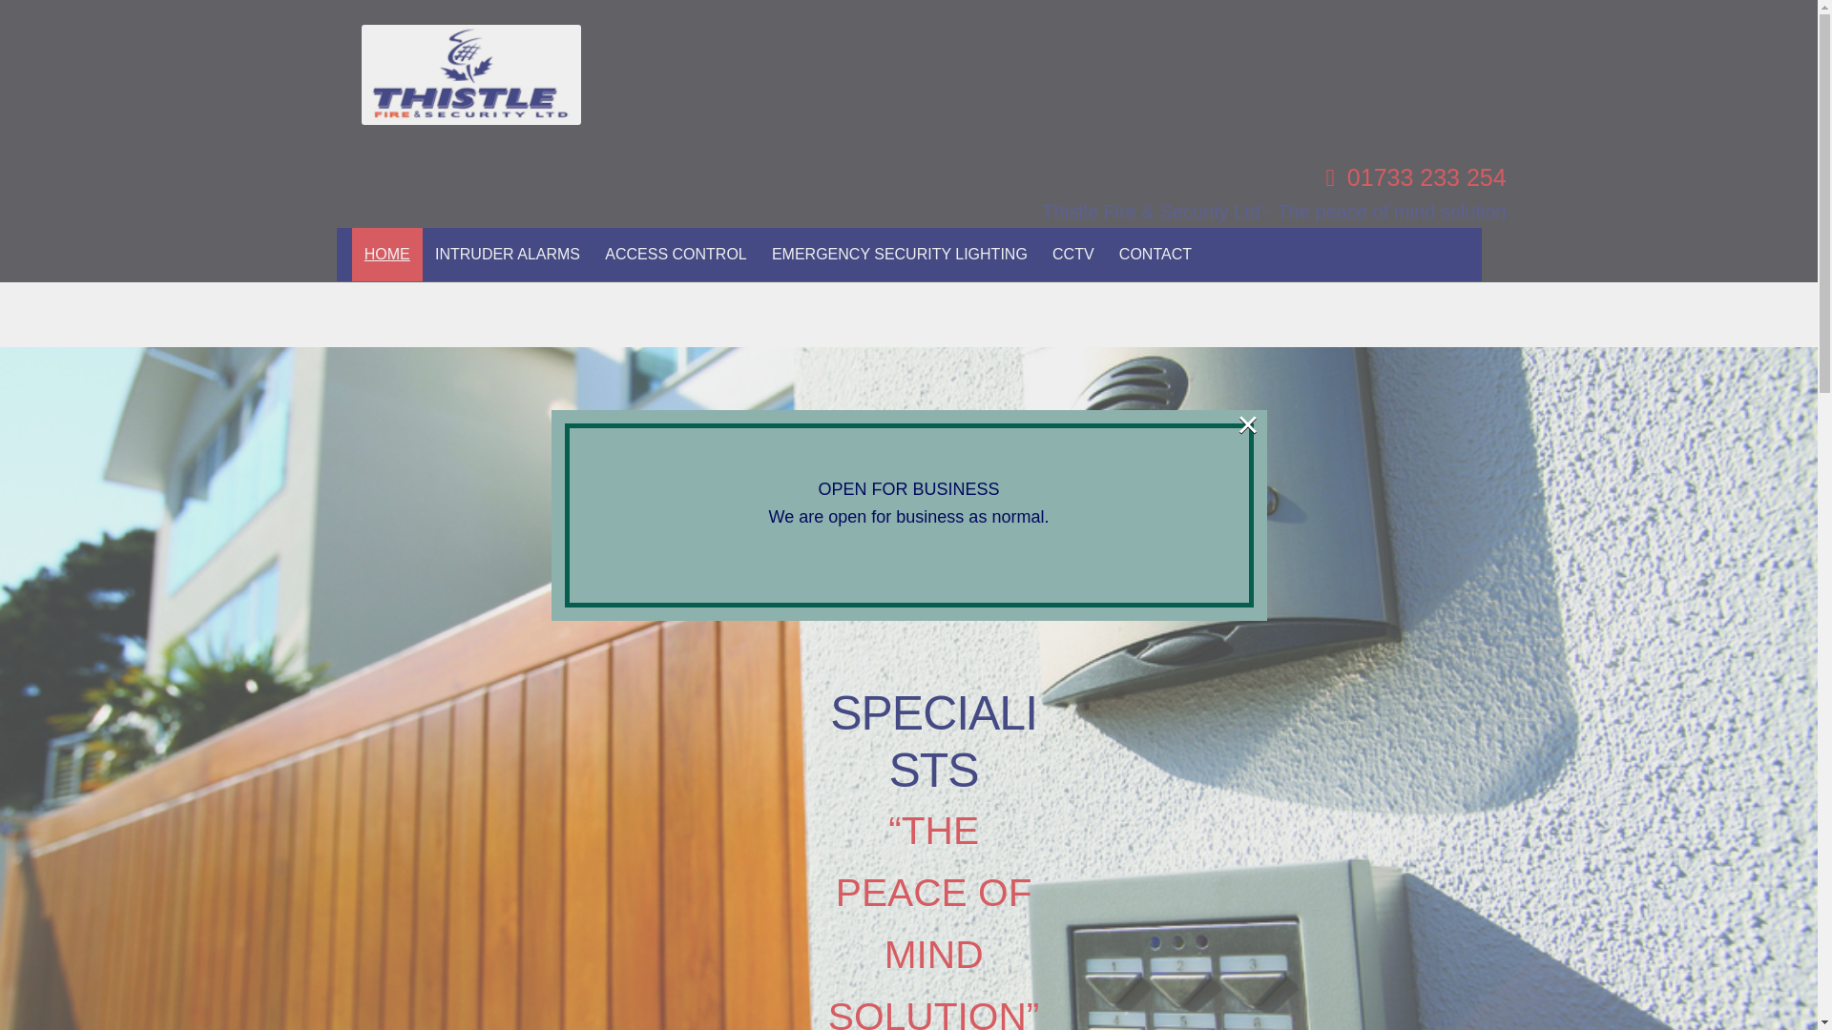 The height and width of the screenshot is (1030, 1832). Describe the element at coordinates (508, 254) in the screenshot. I see `INTRUDER ALARMS` at that location.